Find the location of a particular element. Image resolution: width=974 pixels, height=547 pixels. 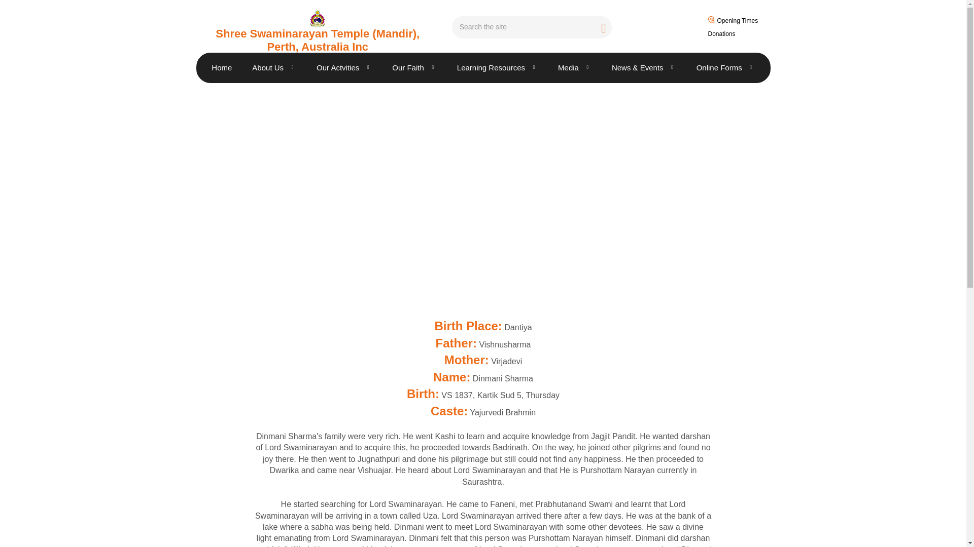

About Us is located at coordinates (274, 68).